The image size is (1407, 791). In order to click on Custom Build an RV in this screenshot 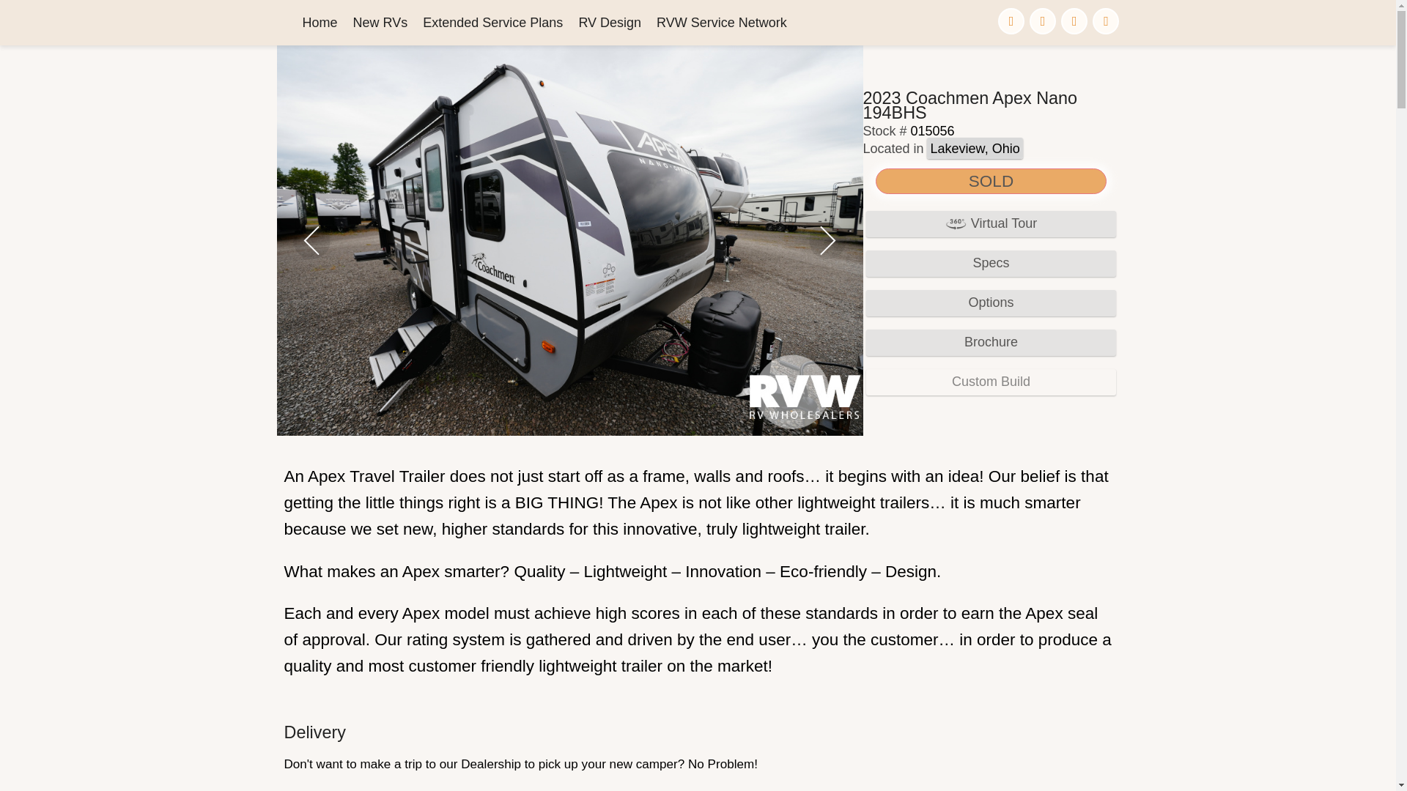, I will do `click(610, 23)`.